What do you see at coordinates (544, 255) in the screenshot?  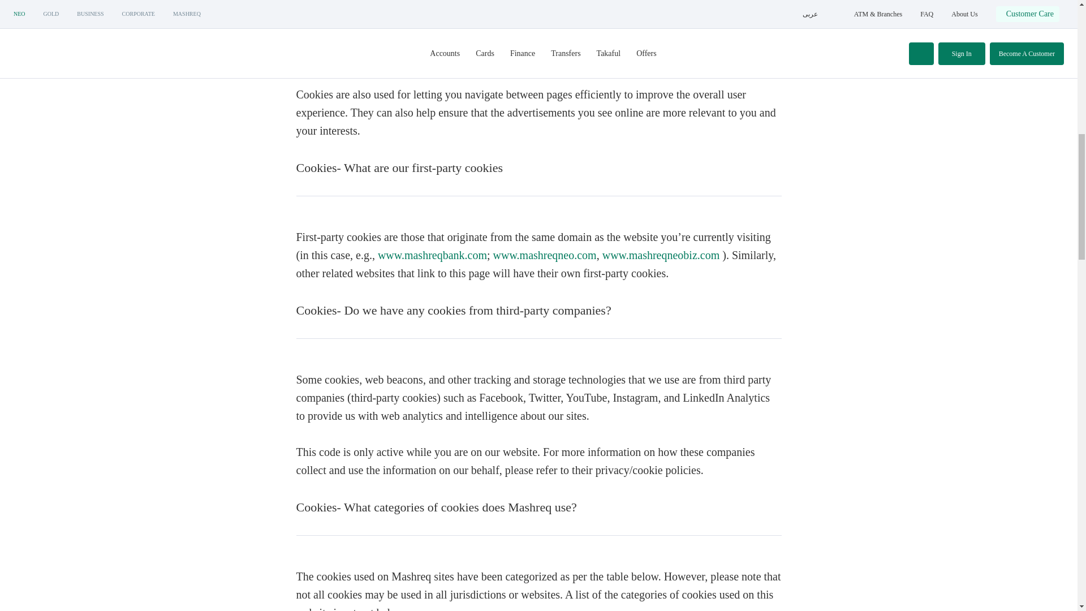 I see `www.mashreqneo.com` at bounding box center [544, 255].